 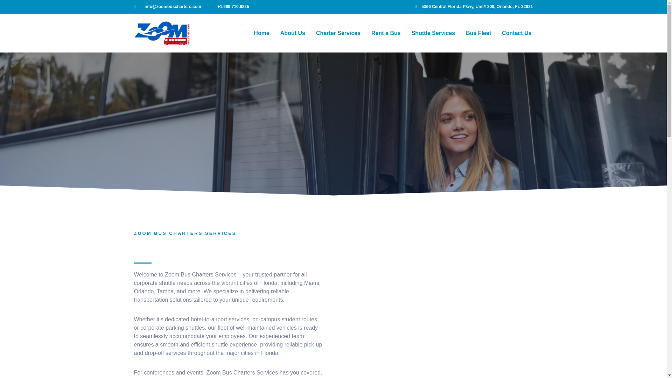 I want to click on About Us, so click(x=293, y=33).